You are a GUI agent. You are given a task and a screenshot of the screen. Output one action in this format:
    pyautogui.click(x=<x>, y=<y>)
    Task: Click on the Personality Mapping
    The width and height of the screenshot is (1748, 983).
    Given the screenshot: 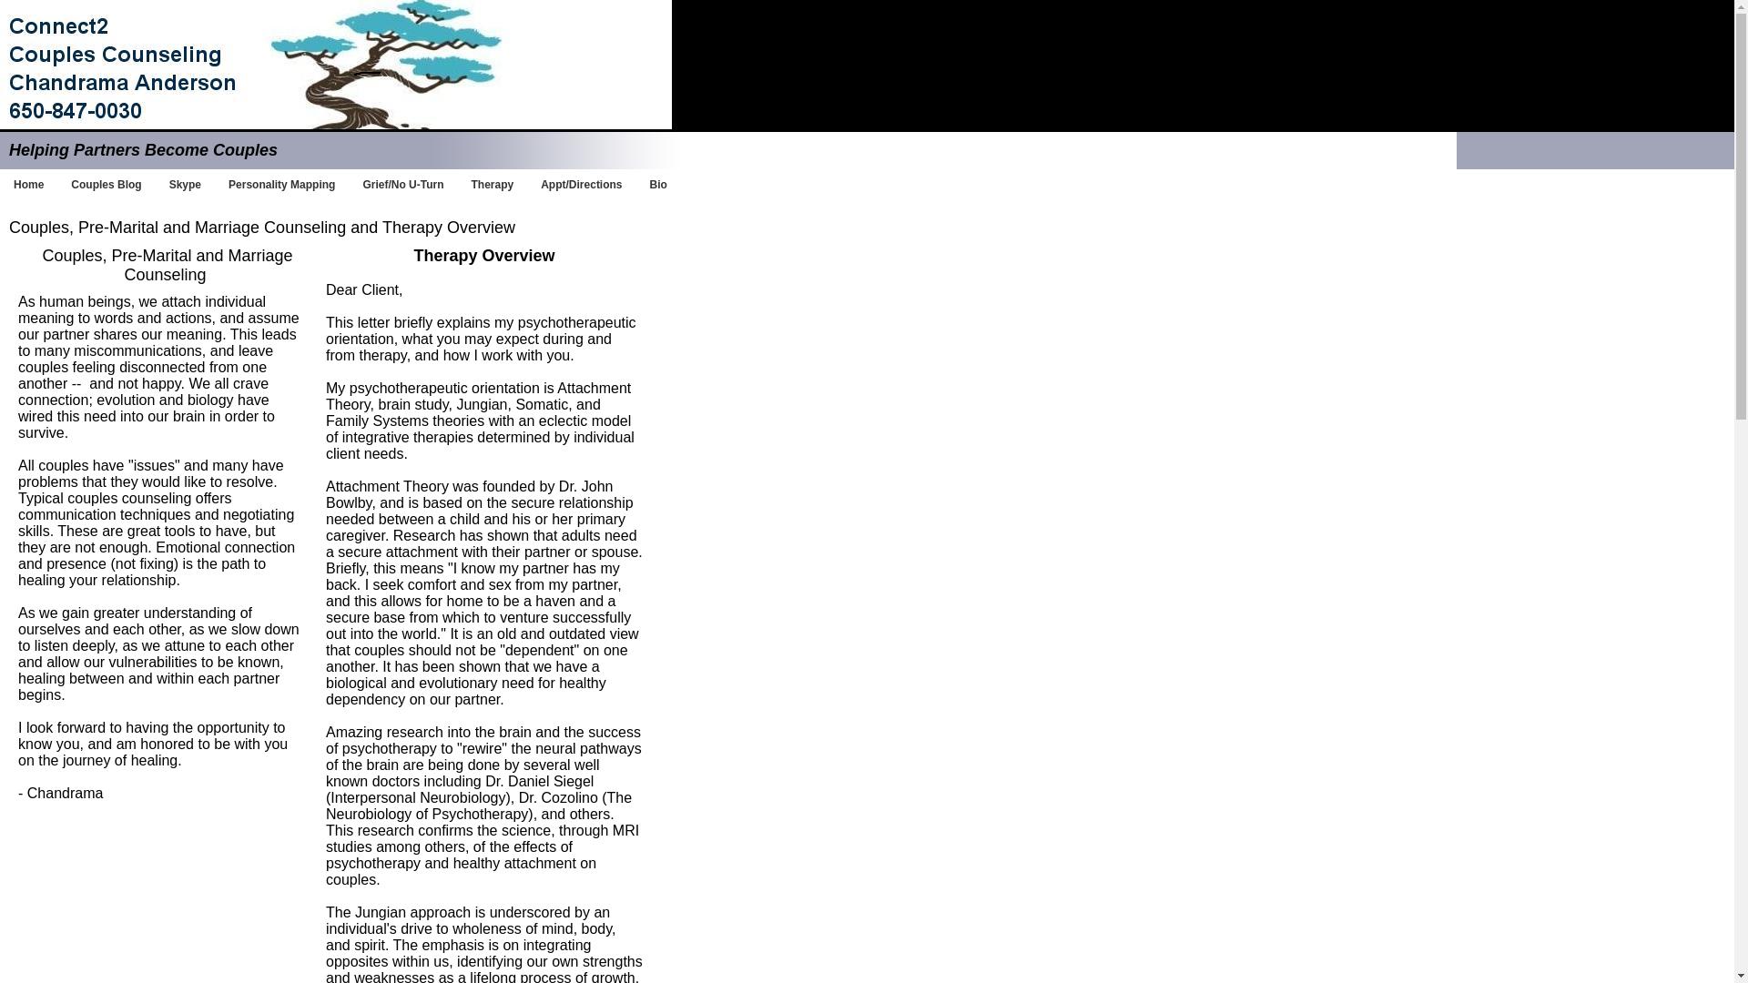 What is the action you would take?
    pyautogui.click(x=281, y=182)
    